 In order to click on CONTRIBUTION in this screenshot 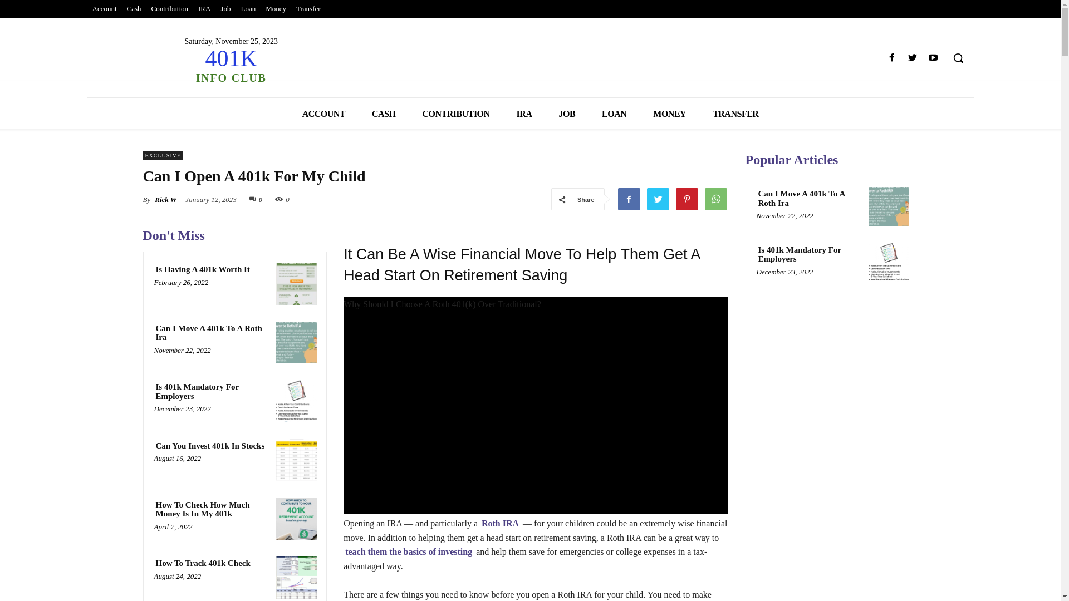, I will do `click(455, 114)`.